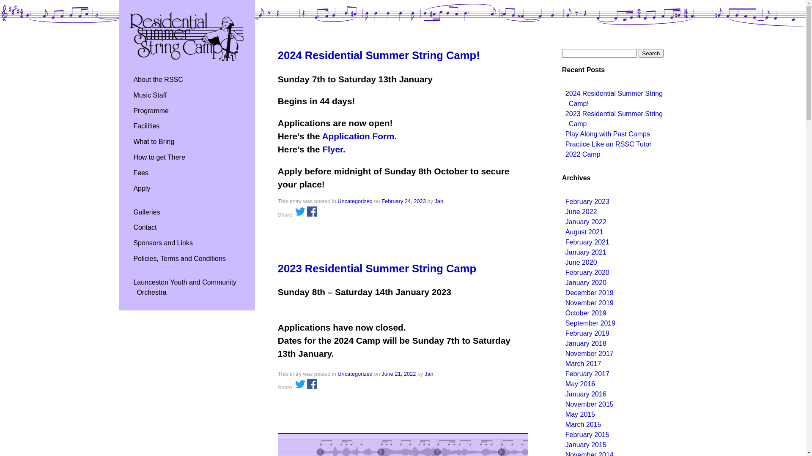 This screenshot has width=812, height=456. What do you see at coordinates (586, 313) in the screenshot?
I see `October 2019` at bounding box center [586, 313].